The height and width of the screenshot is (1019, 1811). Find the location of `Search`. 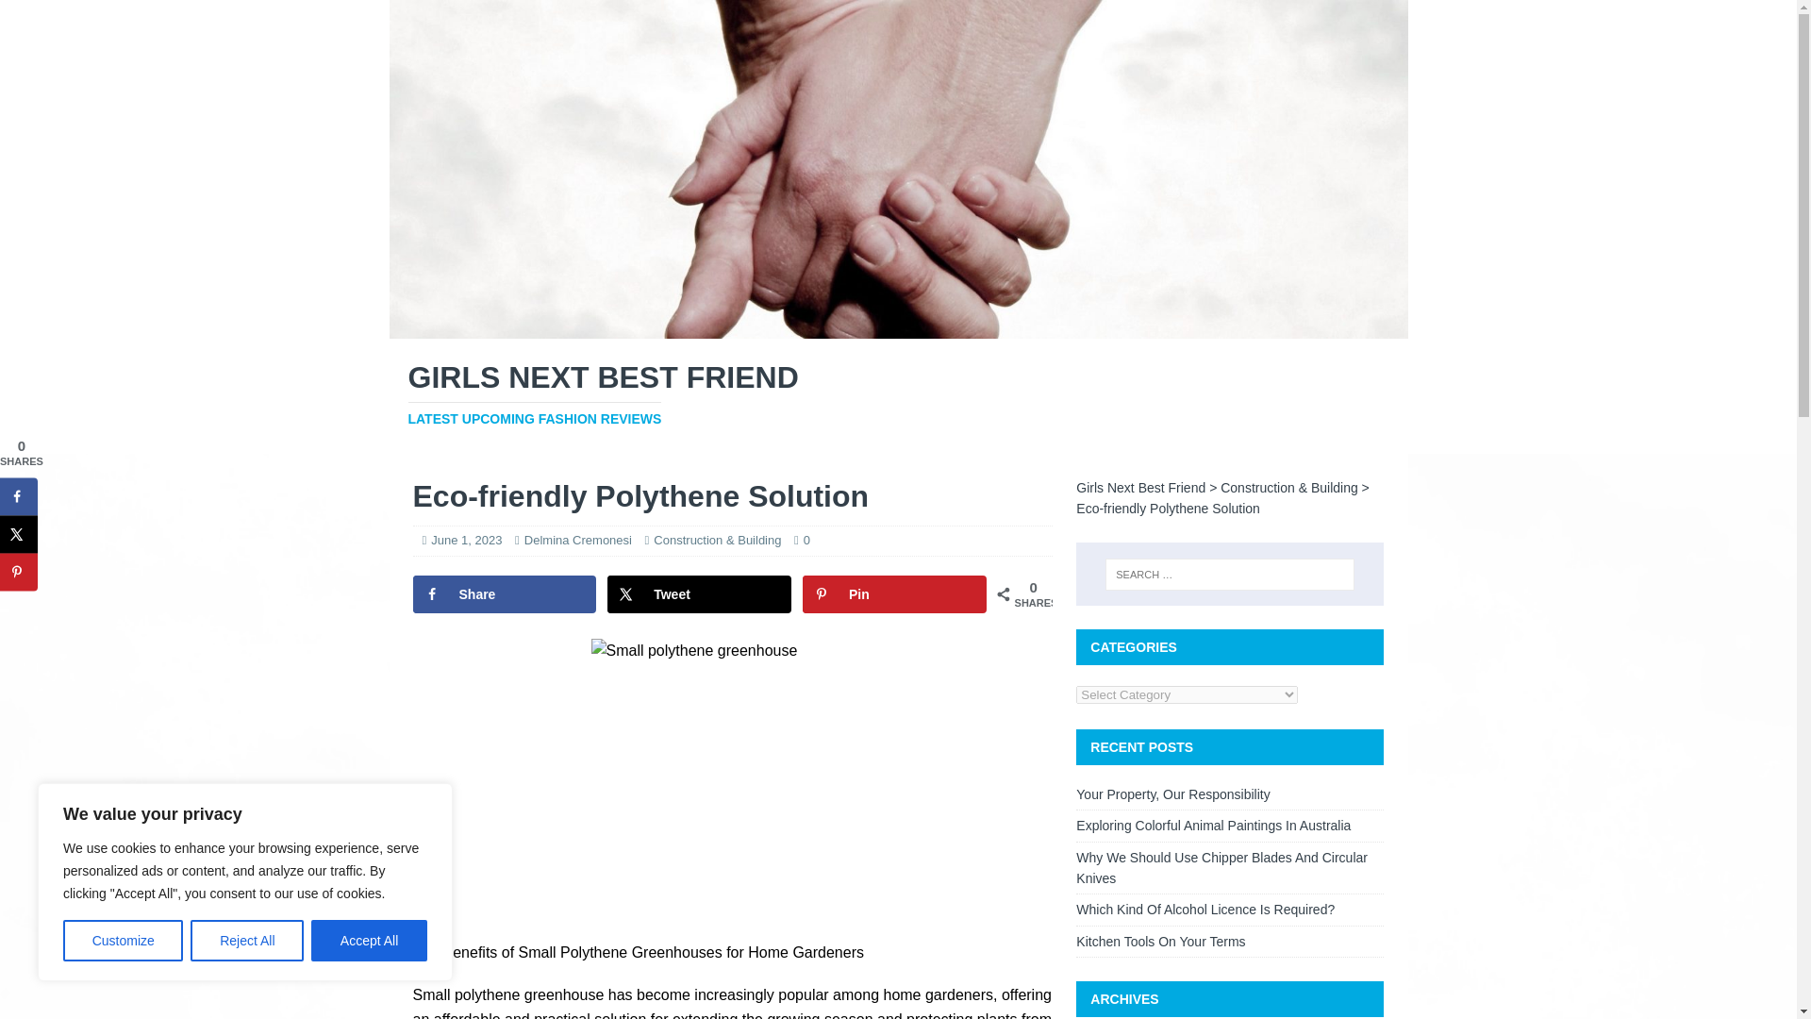

Search is located at coordinates (70, 15).